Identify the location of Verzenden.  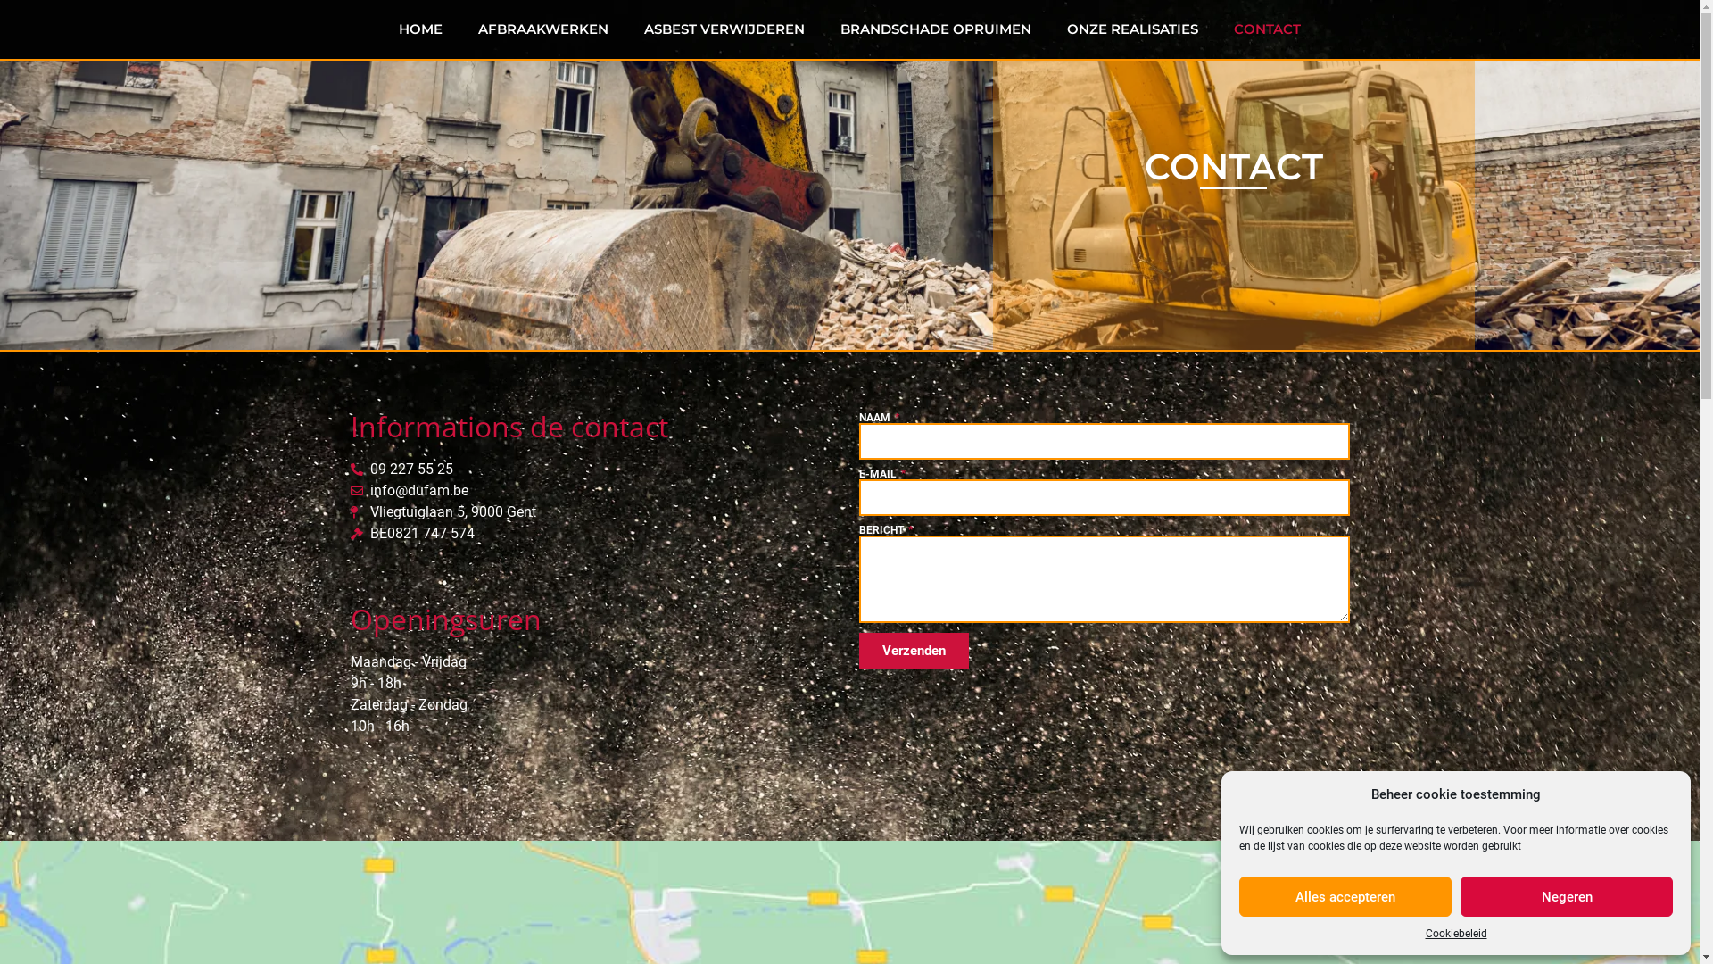
(914, 651).